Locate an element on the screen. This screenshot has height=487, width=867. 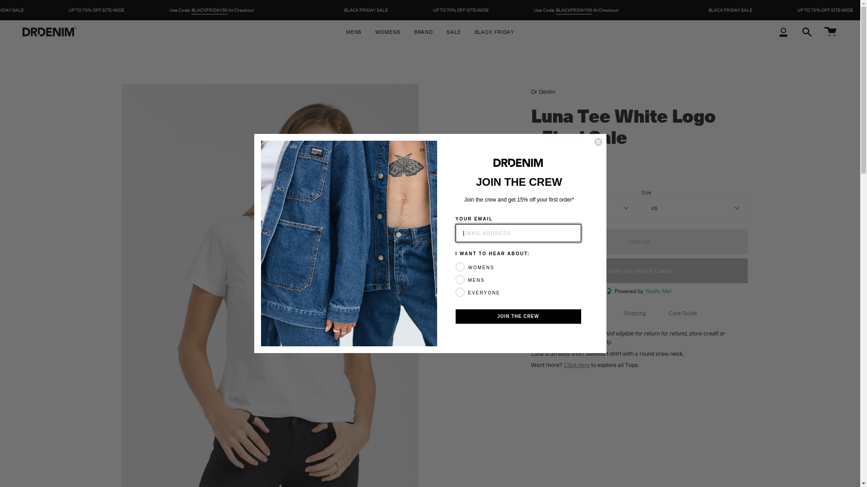
XS is located at coordinates (695, 208).